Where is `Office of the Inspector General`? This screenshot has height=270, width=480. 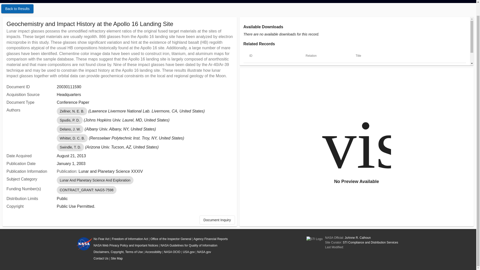 Office of the Inspector General is located at coordinates (171, 239).